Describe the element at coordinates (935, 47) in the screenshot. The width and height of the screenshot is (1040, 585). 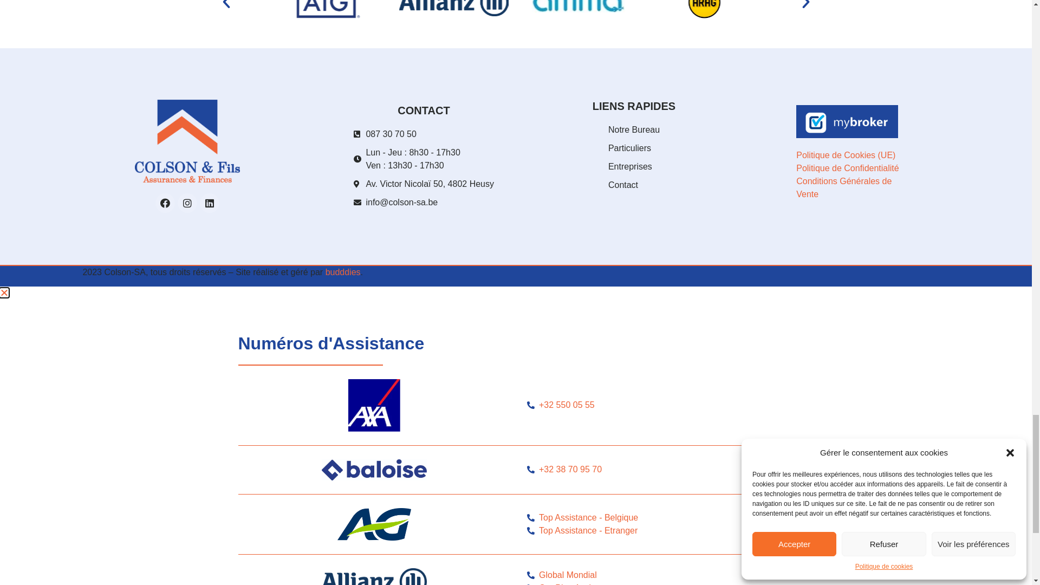
I see `SINISTRE` at that location.